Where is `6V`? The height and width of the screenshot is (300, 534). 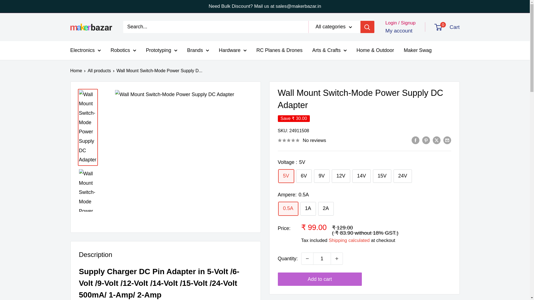
6V is located at coordinates (304, 176).